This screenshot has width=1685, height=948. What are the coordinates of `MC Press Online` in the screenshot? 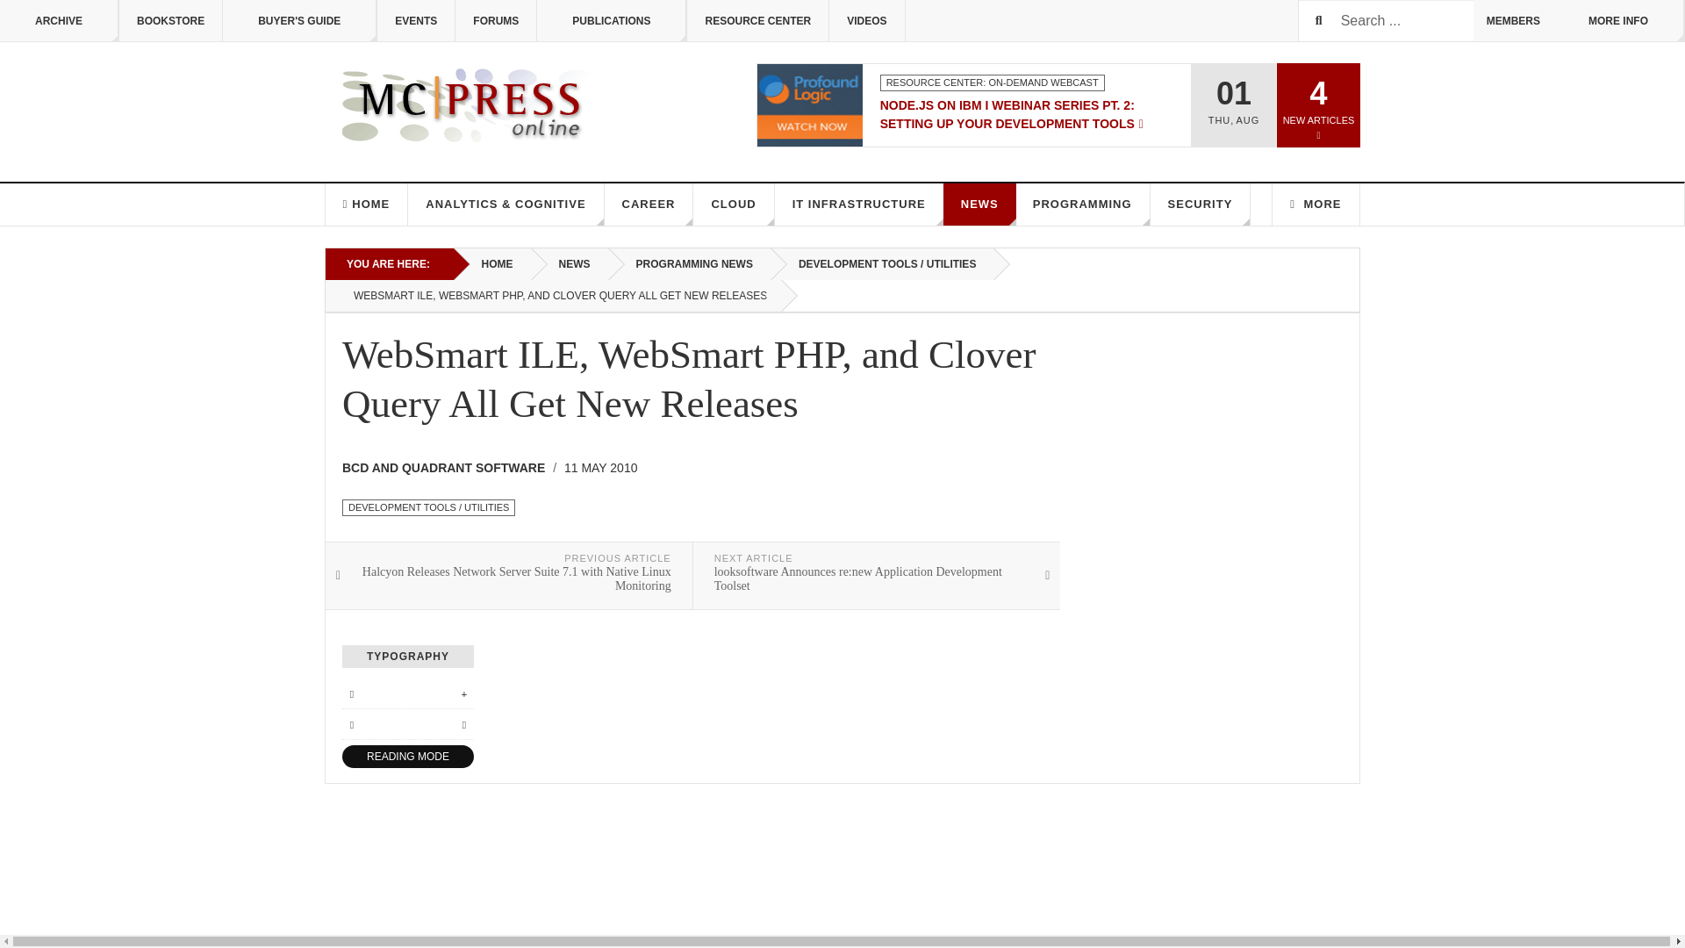 It's located at (469, 105).